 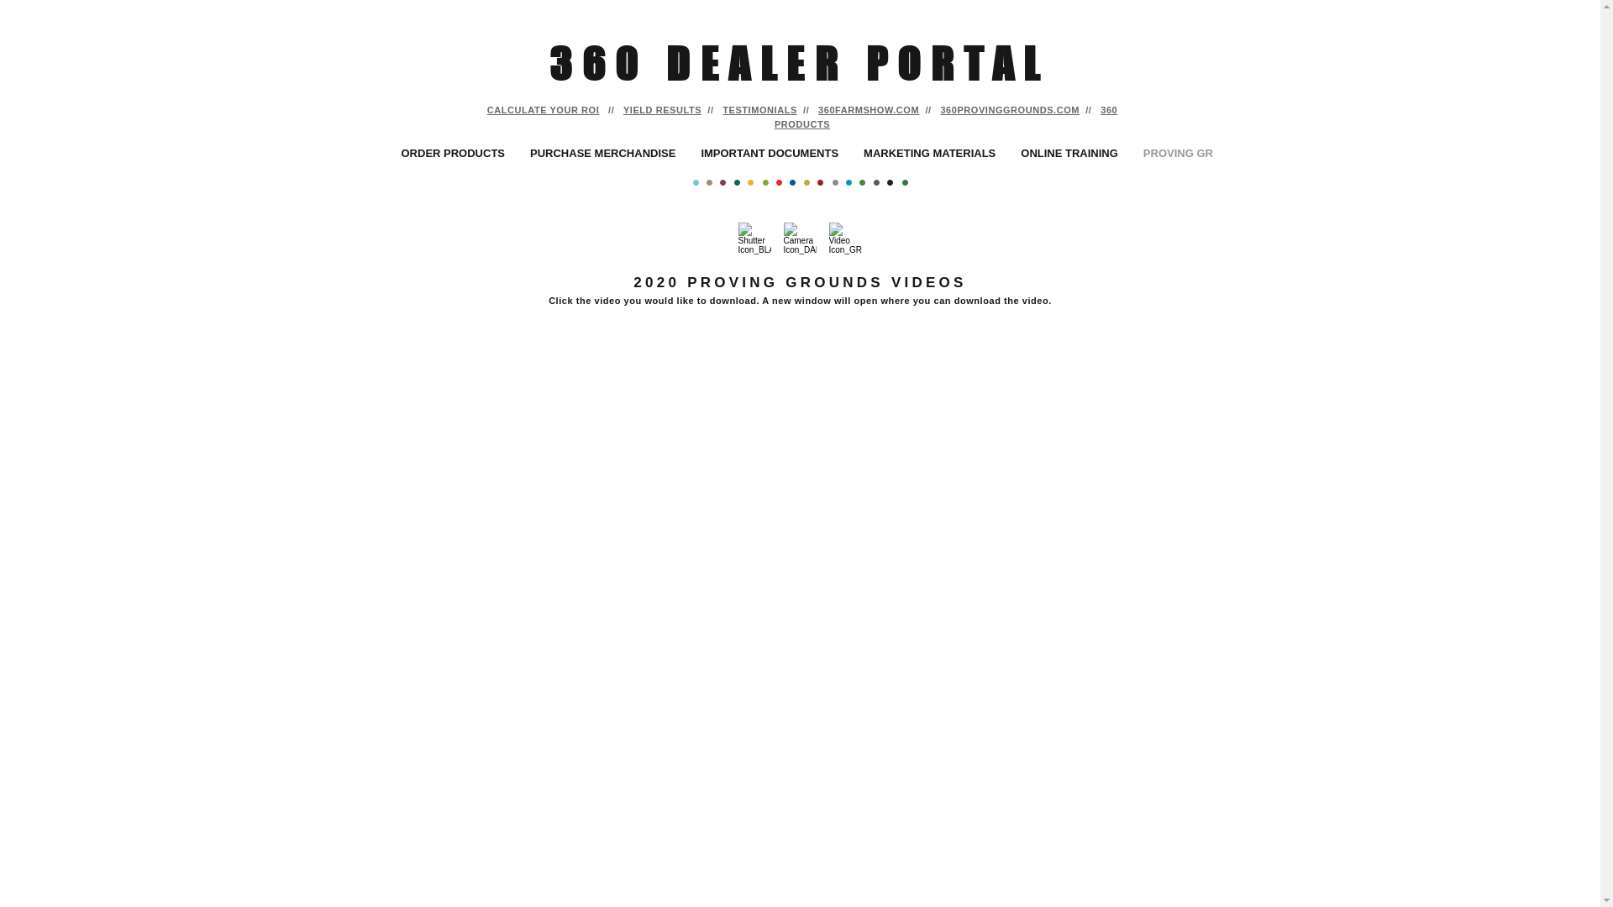 What do you see at coordinates (759, 110) in the screenshot?
I see `TESTIMONIALS` at bounding box center [759, 110].